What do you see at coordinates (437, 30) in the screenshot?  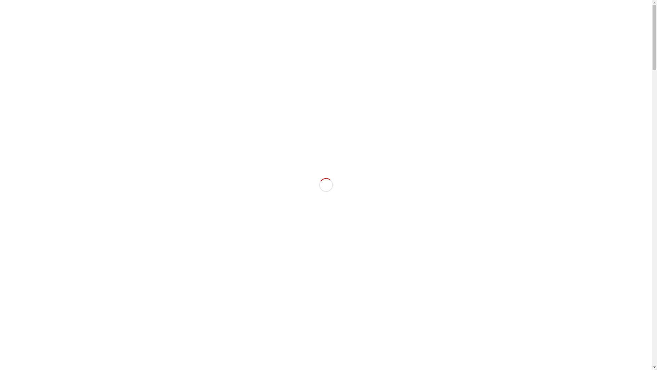 I see `Events` at bounding box center [437, 30].